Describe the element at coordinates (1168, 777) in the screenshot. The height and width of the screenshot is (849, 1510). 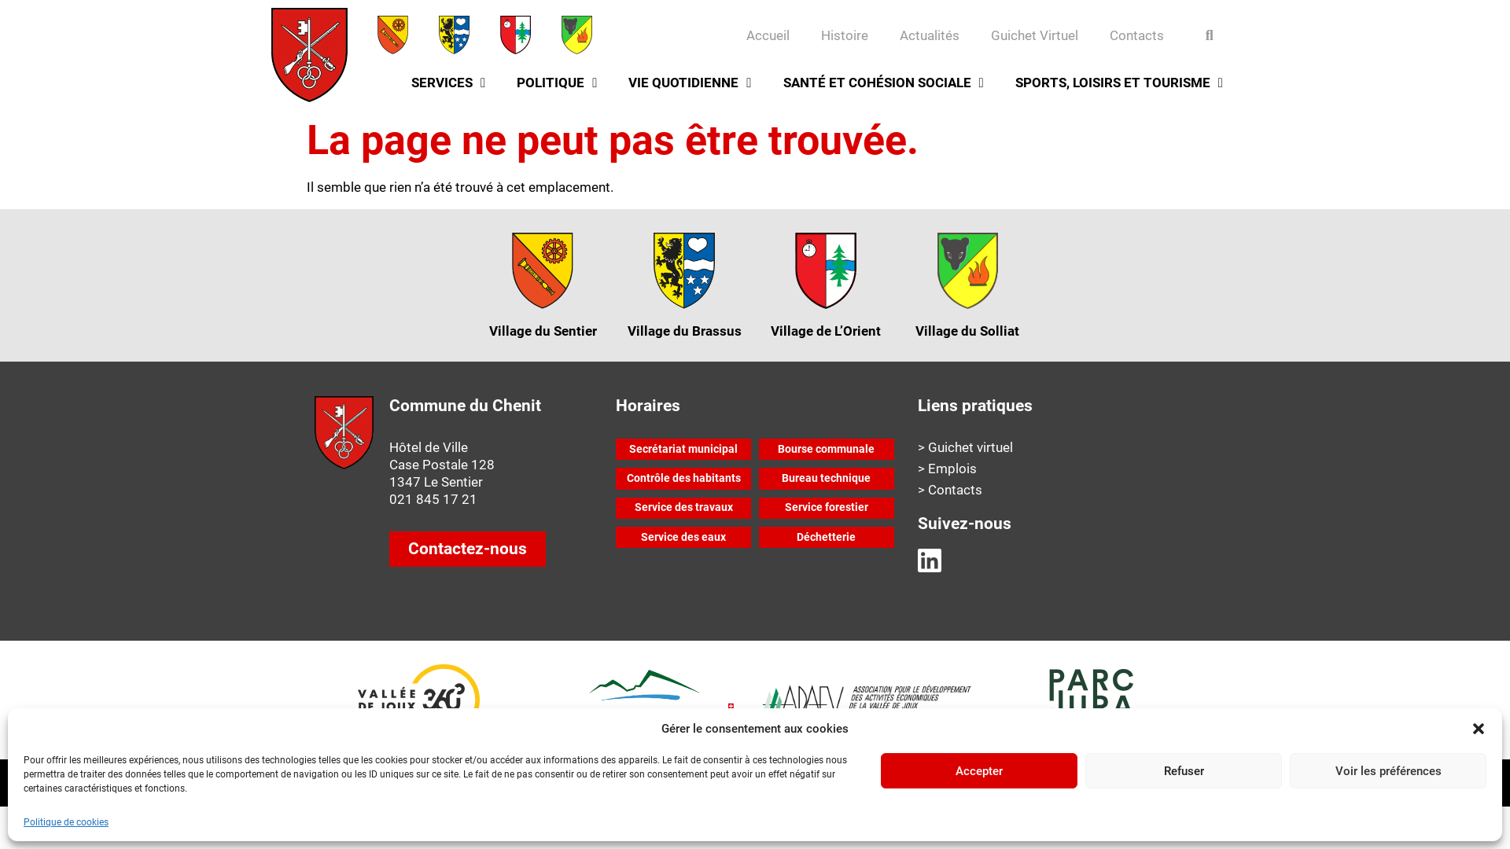
I see `Pmbcom` at that location.